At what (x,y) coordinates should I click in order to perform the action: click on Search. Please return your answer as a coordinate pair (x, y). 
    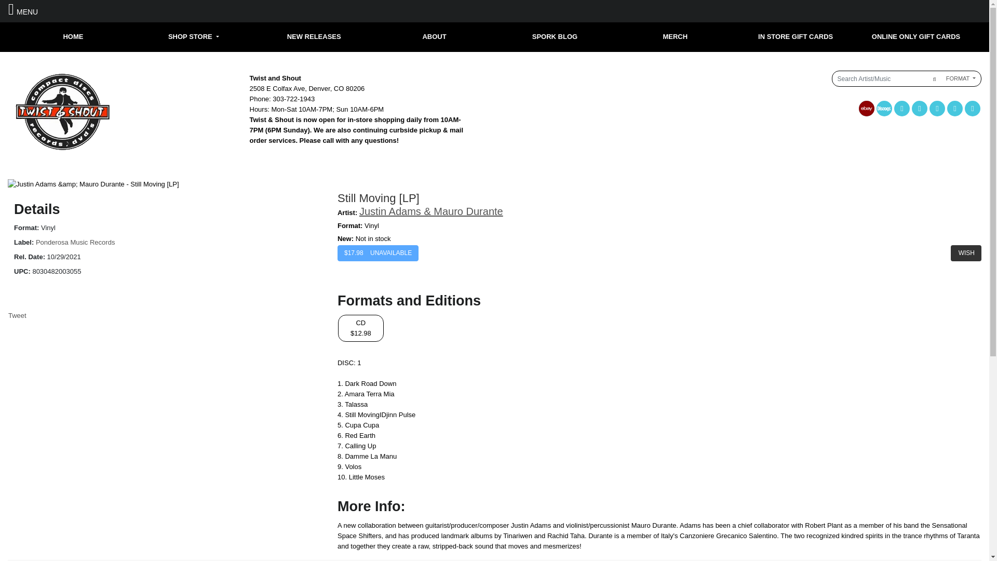
    Looking at the image, I should click on (933, 79).